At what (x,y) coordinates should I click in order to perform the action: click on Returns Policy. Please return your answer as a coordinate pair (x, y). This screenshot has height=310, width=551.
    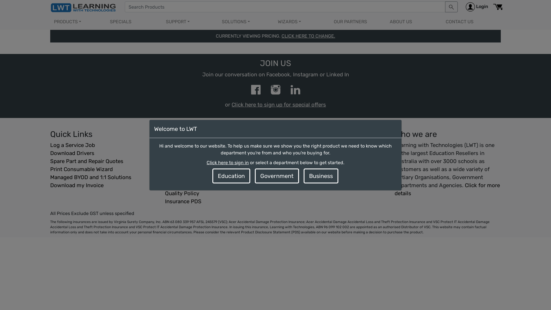
    Looking at the image, I should click on (218, 145).